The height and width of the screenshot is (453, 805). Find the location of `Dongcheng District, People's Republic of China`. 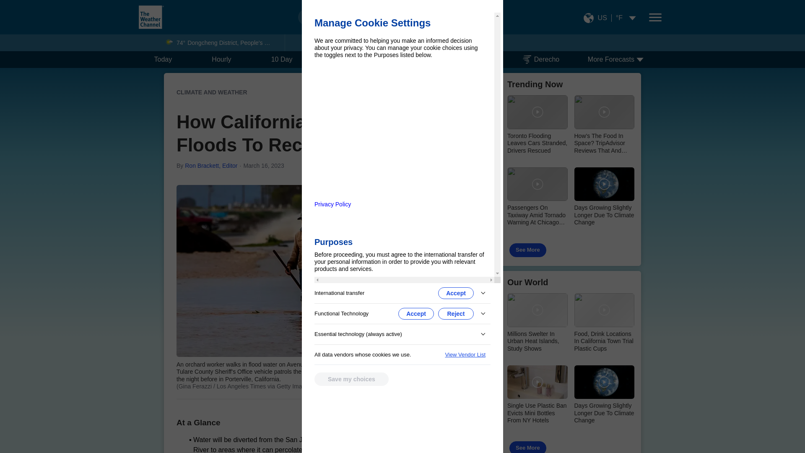

Dongcheng District, People's Republic of China is located at coordinates (233, 43).